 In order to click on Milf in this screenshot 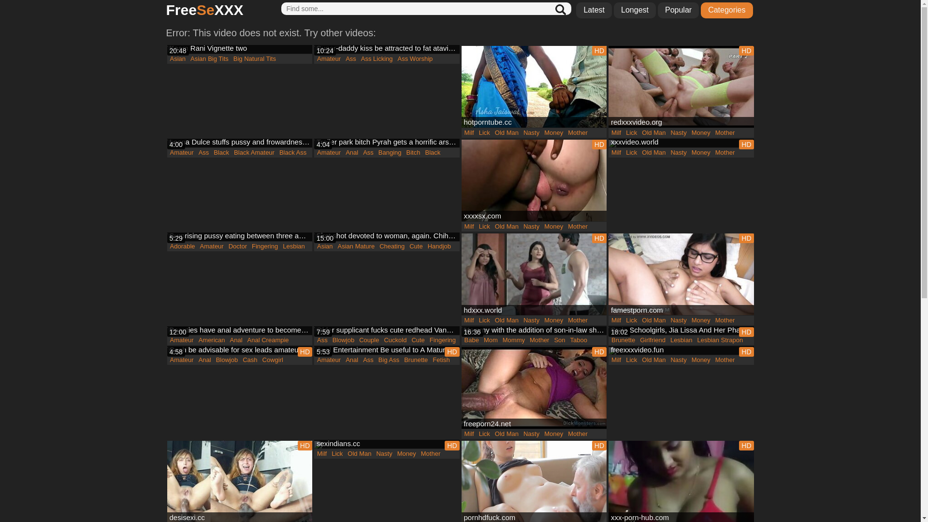, I will do `click(616, 133)`.